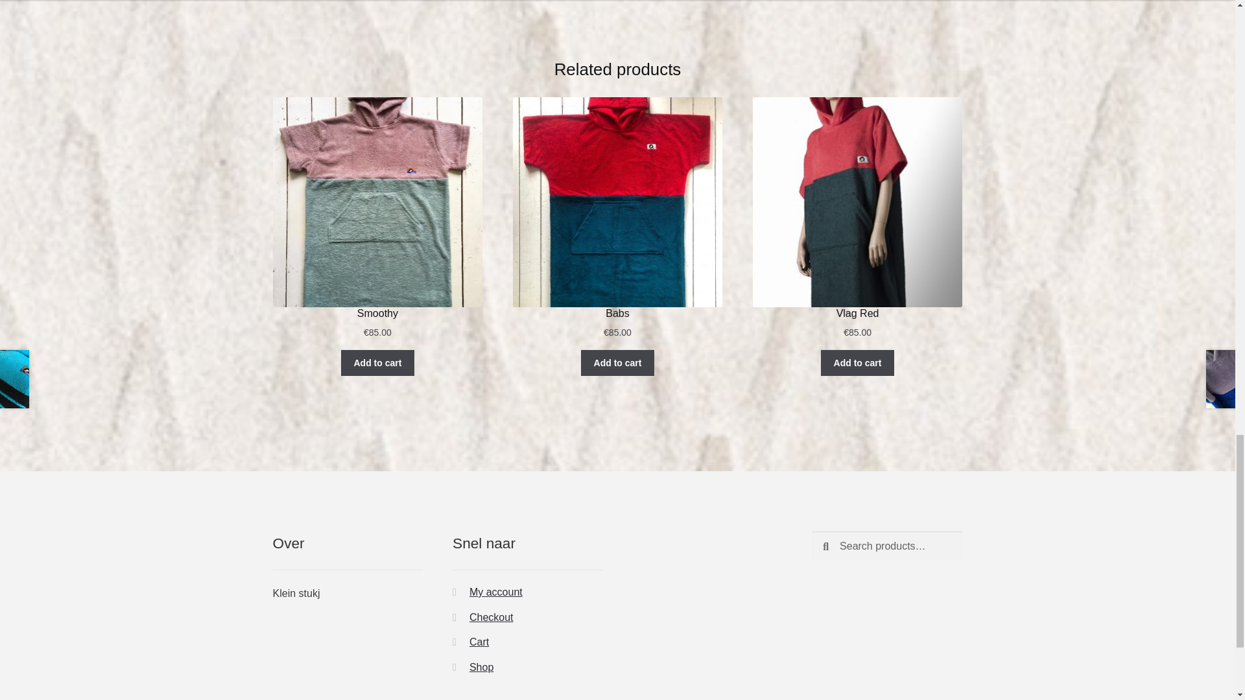  Describe the element at coordinates (857, 363) in the screenshot. I see `Add to cart` at that location.